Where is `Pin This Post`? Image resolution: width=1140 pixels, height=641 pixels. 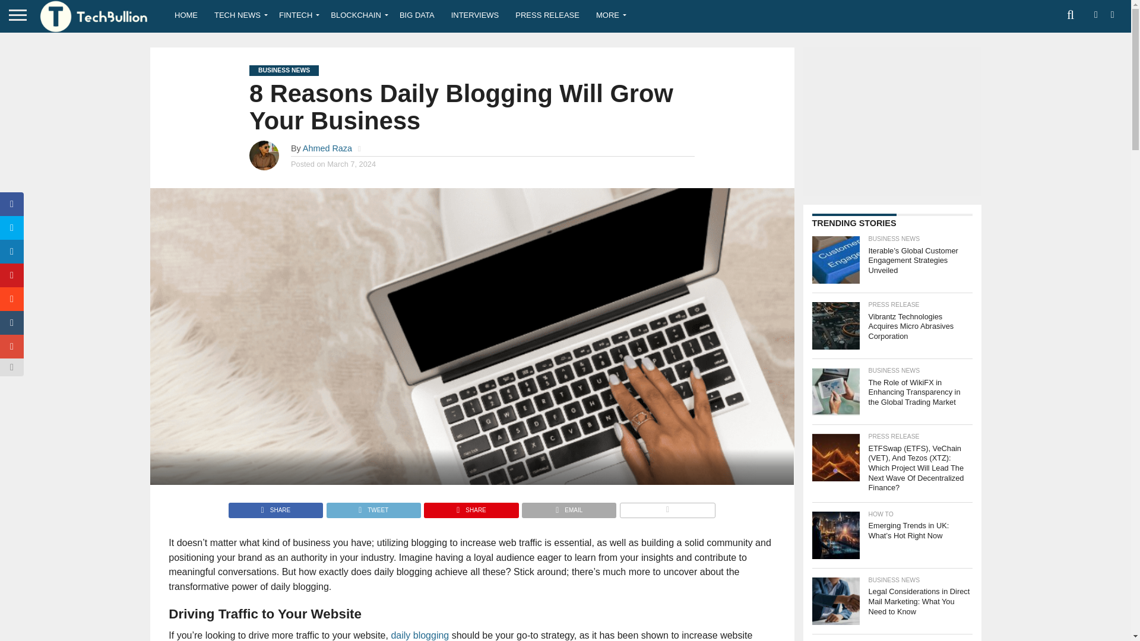 Pin This Post is located at coordinates (470, 507).